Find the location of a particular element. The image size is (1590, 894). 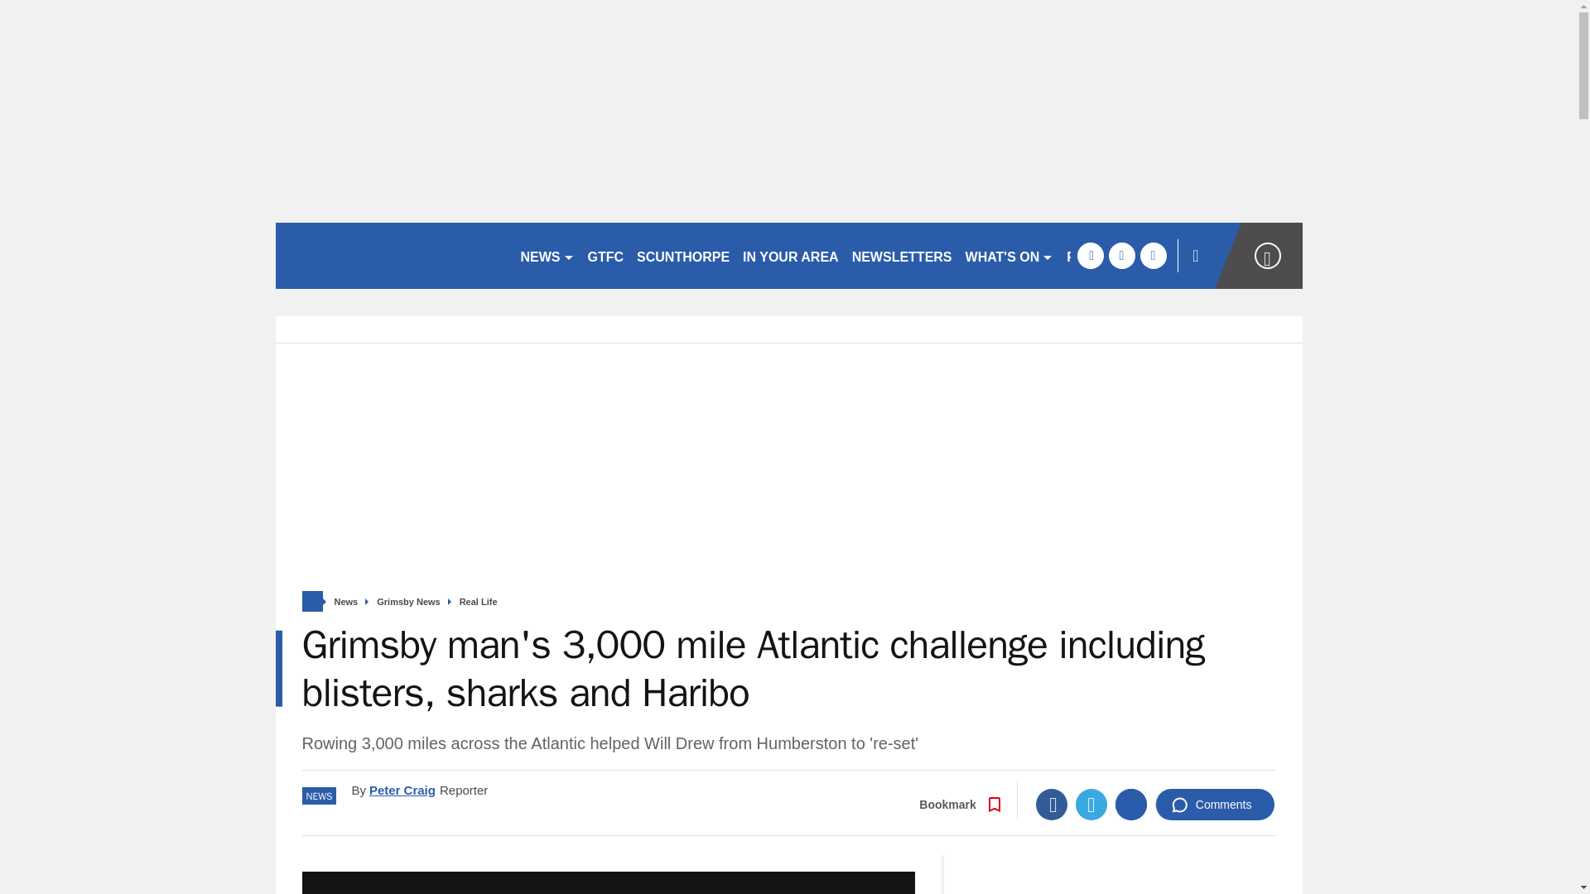

Comments is located at coordinates (1215, 805).